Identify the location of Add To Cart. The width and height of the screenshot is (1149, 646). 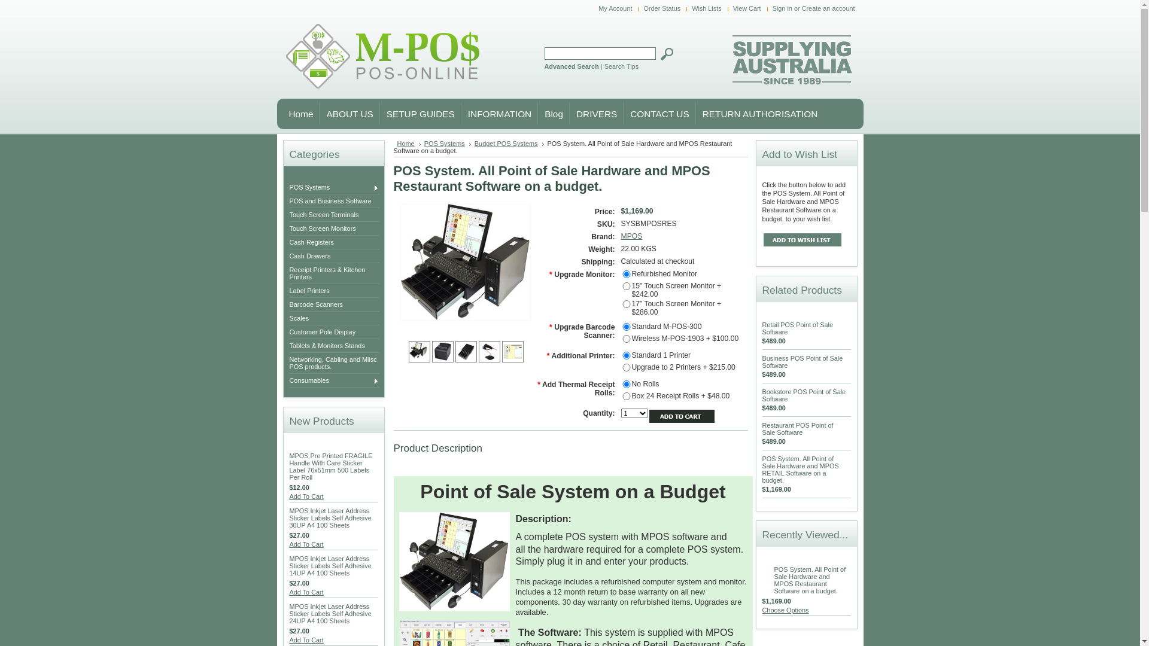
(306, 592).